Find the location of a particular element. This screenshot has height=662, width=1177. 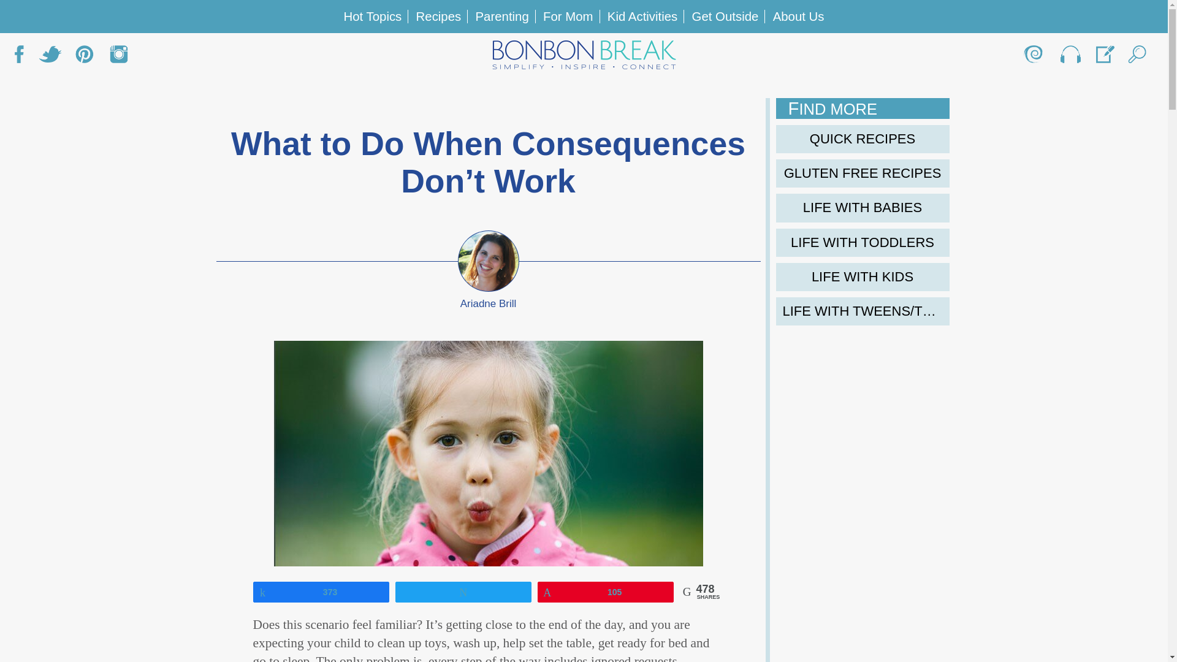

Life with kids is located at coordinates (863, 277).